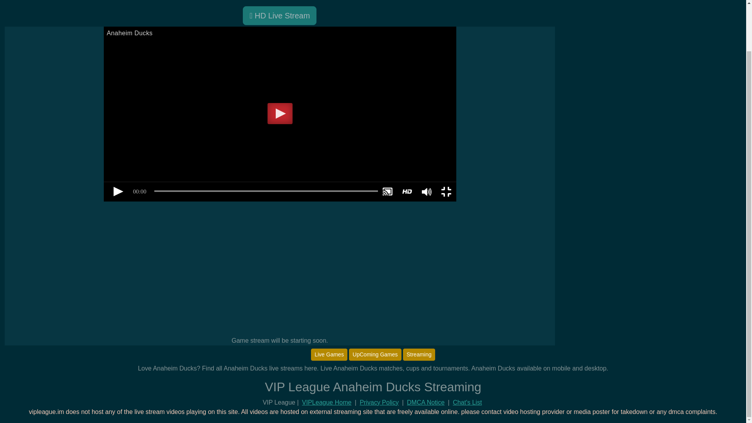  What do you see at coordinates (379, 402) in the screenshot?
I see `Privacy Policy` at bounding box center [379, 402].